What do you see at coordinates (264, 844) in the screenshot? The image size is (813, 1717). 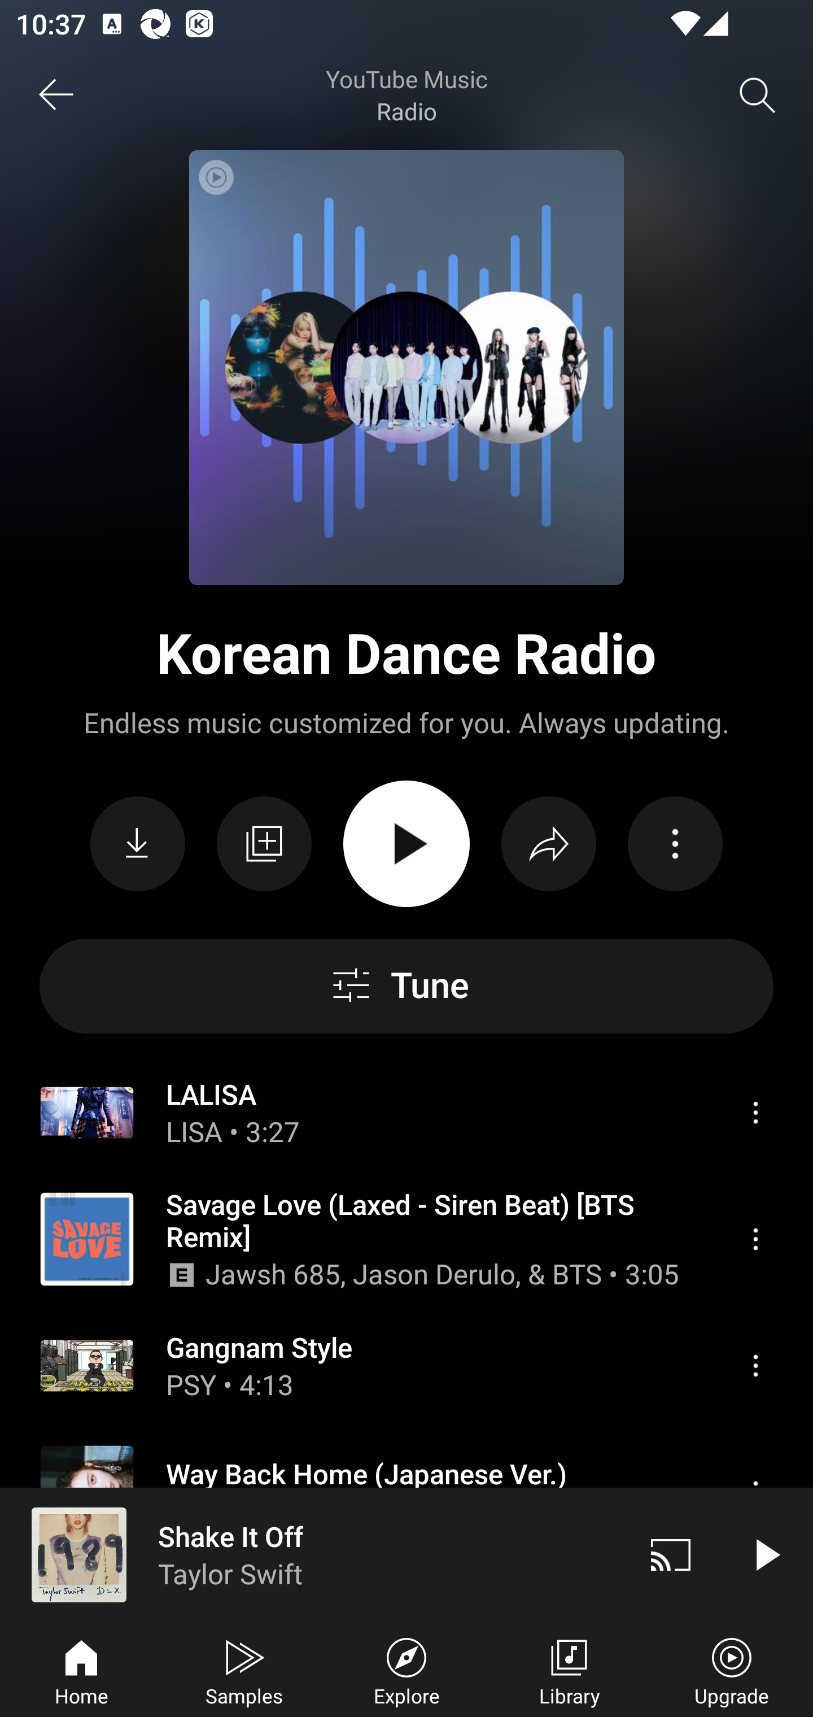 I see `Save to library` at bounding box center [264, 844].